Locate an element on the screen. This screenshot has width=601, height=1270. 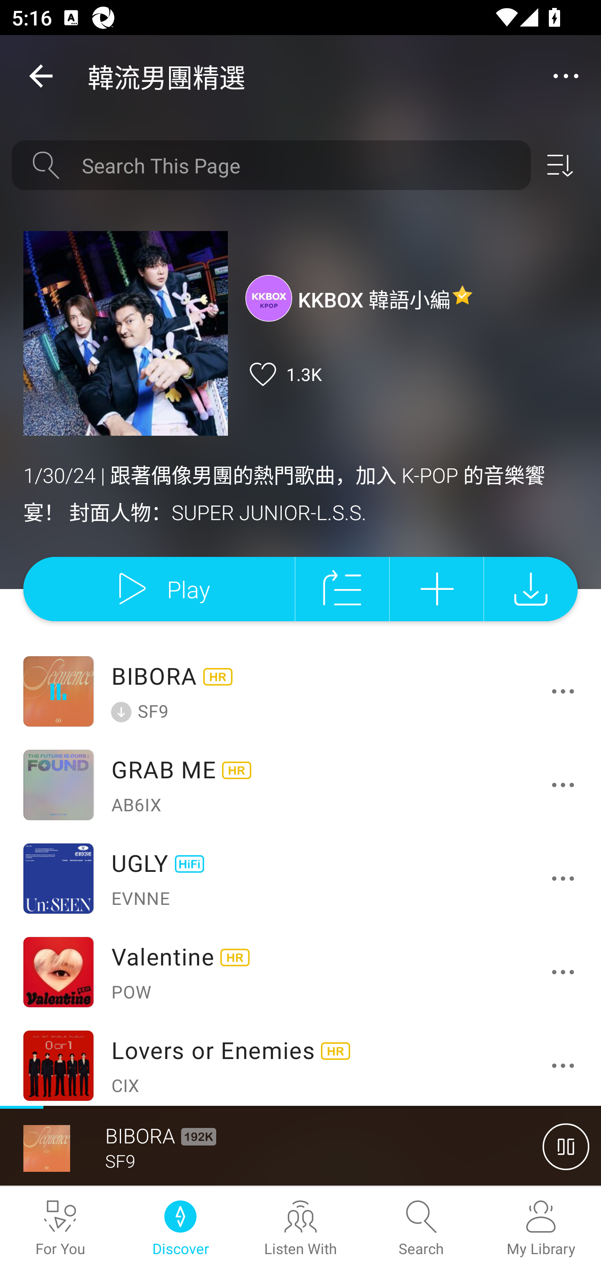
暫停播放 is located at coordinates (566, 1146).